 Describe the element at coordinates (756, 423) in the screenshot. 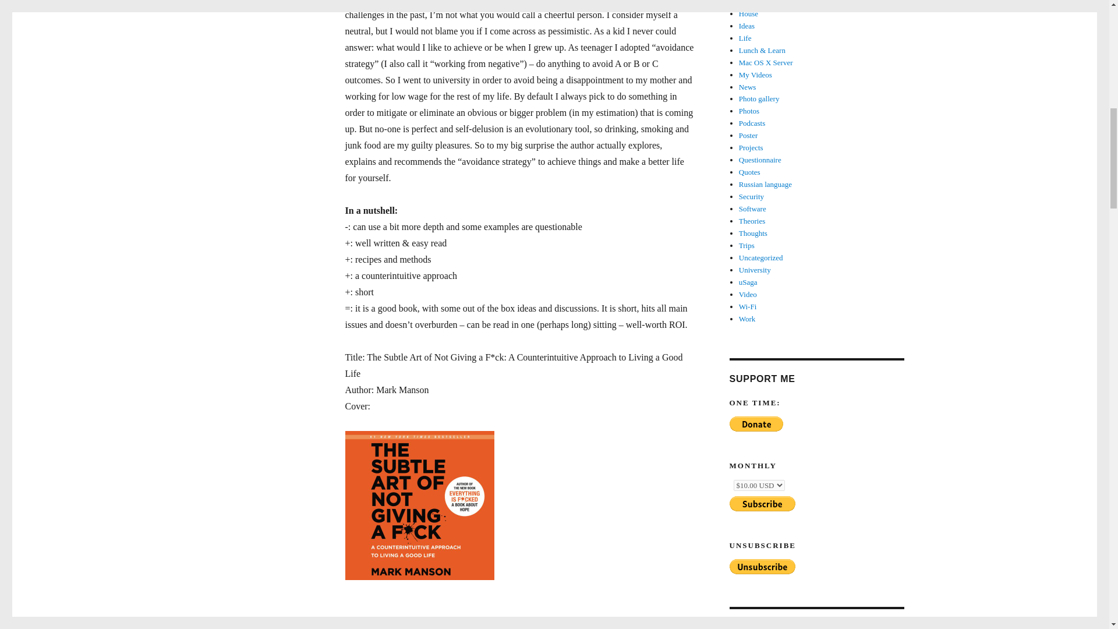

I see `PayPal - The safer, easier way to pay online!` at that location.